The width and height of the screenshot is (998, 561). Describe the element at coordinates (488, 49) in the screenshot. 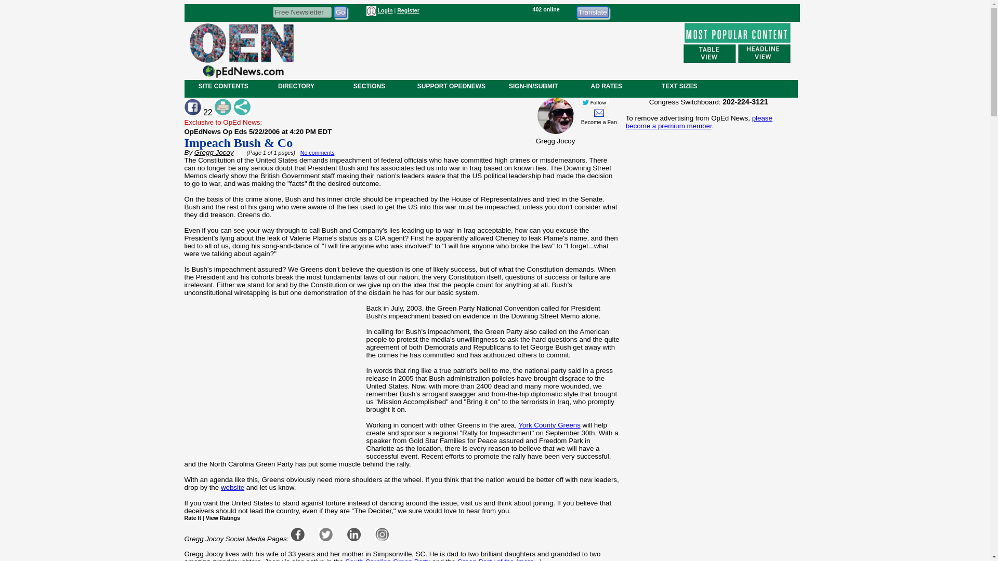

I see `Advertisement` at that location.